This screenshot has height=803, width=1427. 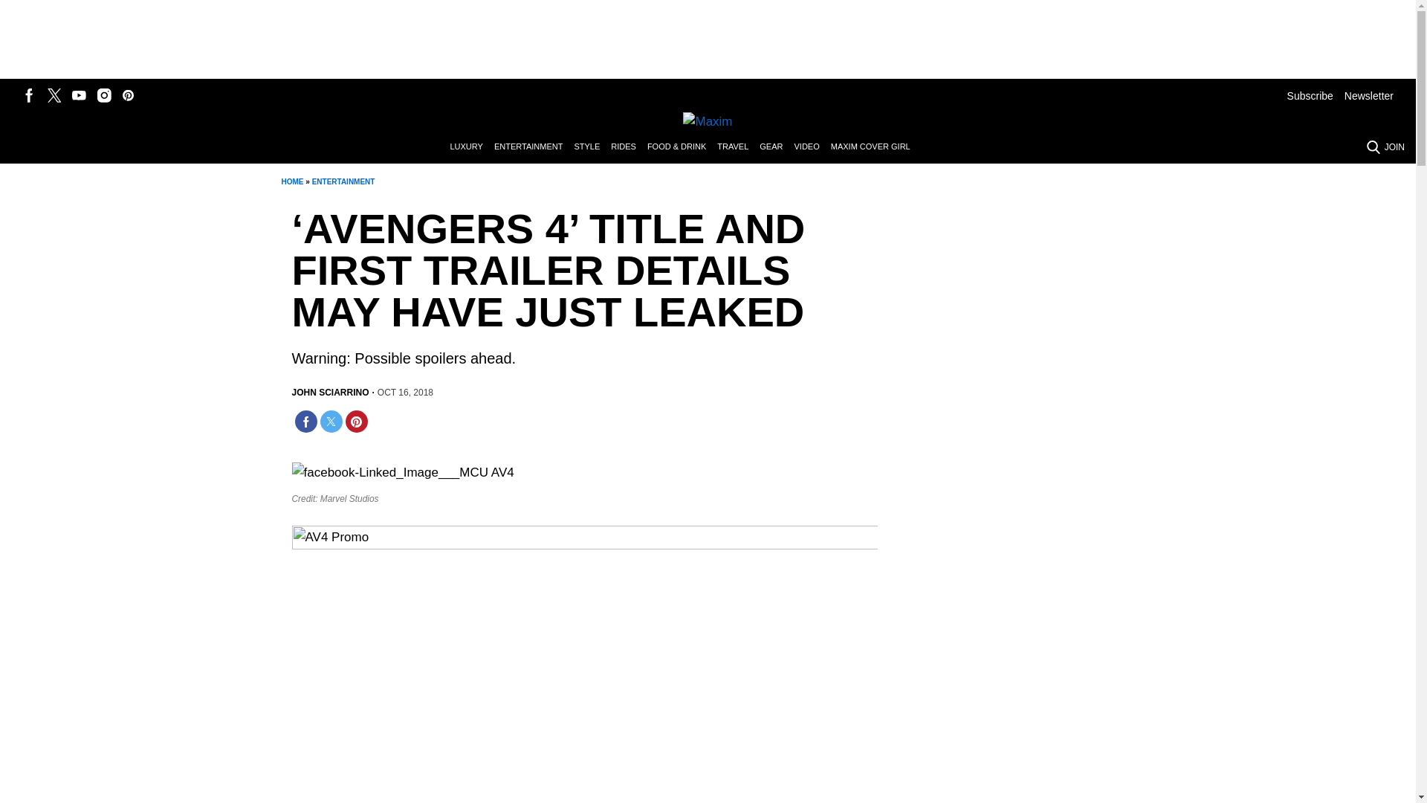 What do you see at coordinates (471, 147) in the screenshot?
I see `LUXURY` at bounding box center [471, 147].